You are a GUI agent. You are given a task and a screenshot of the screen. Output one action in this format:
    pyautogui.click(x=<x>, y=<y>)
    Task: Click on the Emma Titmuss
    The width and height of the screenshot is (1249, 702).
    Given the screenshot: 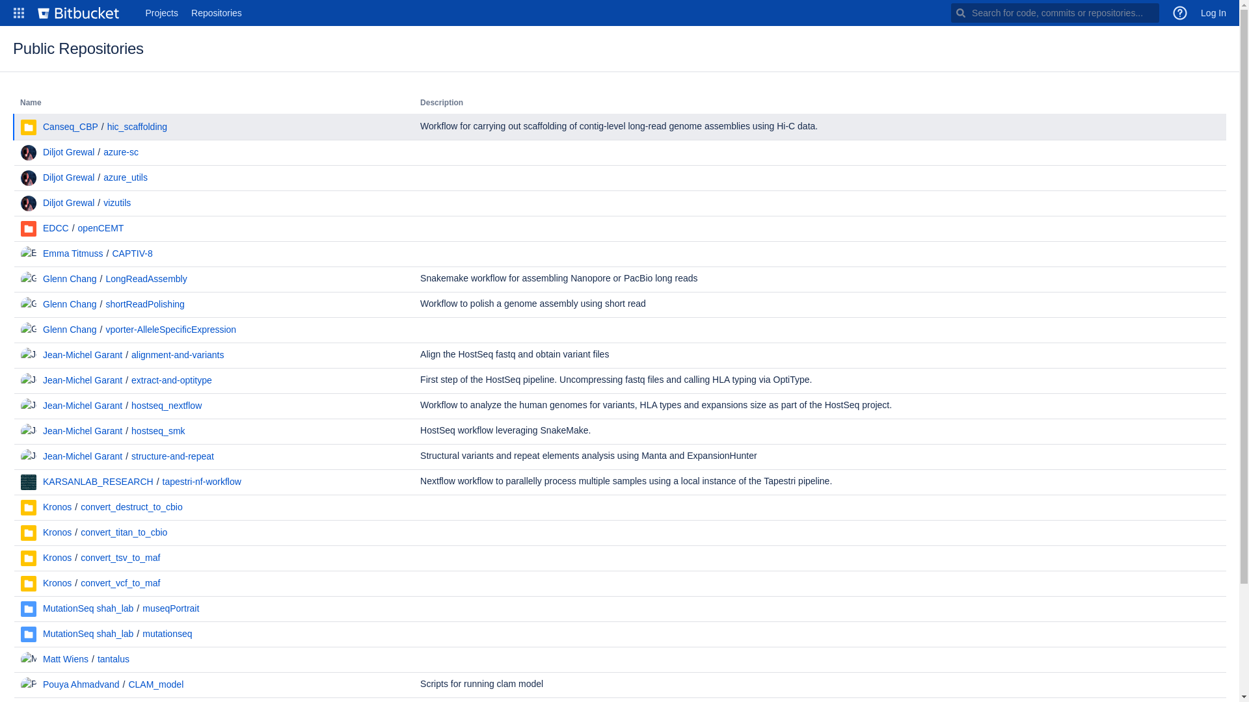 What is the action you would take?
    pyautogui.click(x=73, y=253)
    